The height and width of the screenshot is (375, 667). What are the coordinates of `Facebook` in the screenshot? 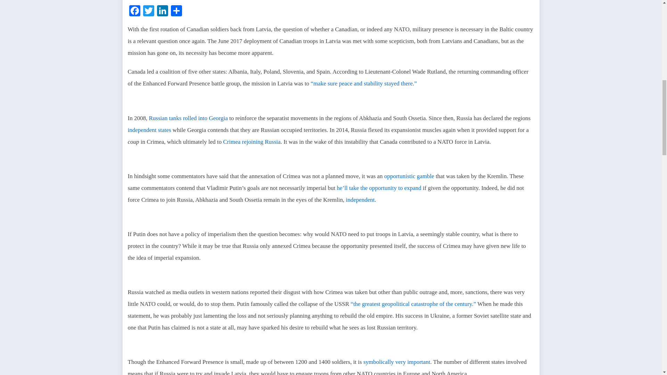 It's located at (135, 11).